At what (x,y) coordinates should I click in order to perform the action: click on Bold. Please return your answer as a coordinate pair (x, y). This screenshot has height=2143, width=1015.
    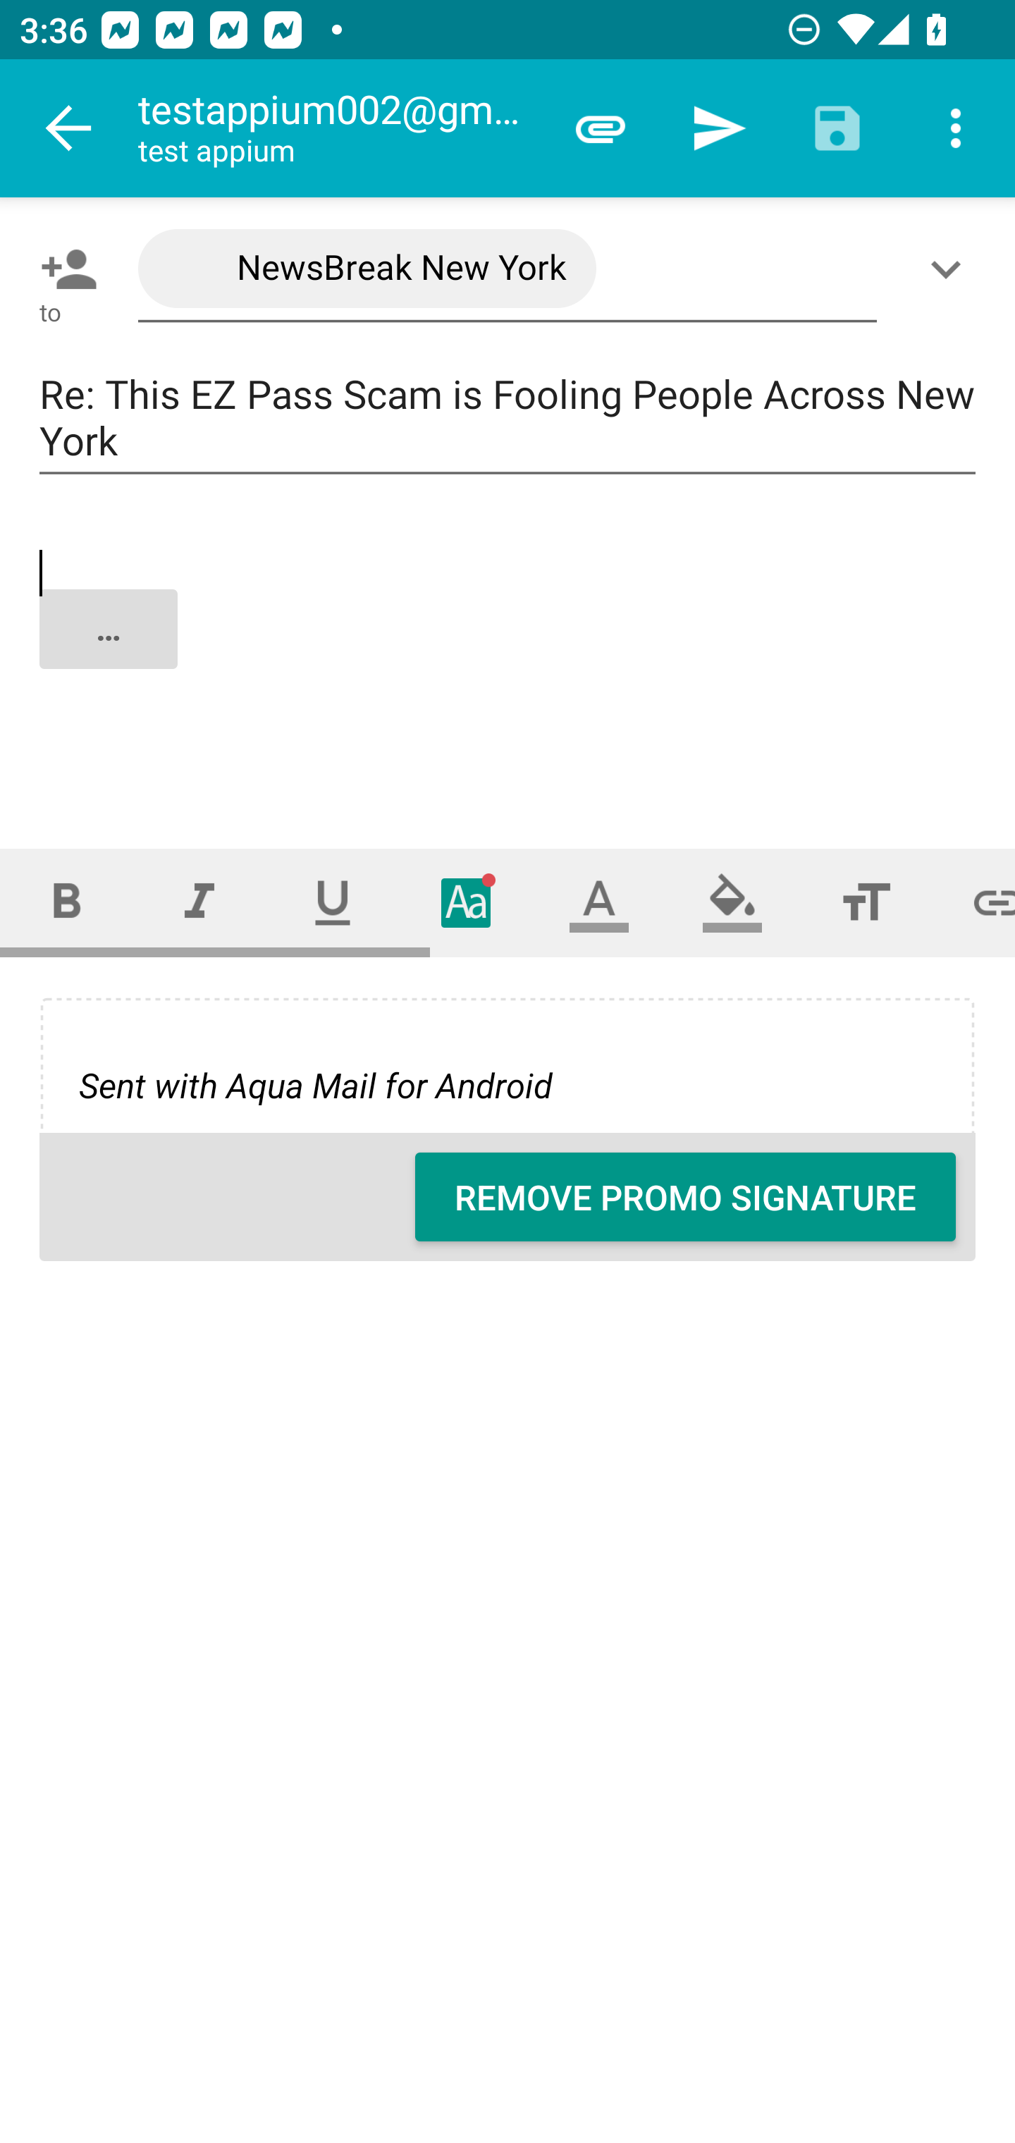
    Looking at the image, I should click on (66, 902).